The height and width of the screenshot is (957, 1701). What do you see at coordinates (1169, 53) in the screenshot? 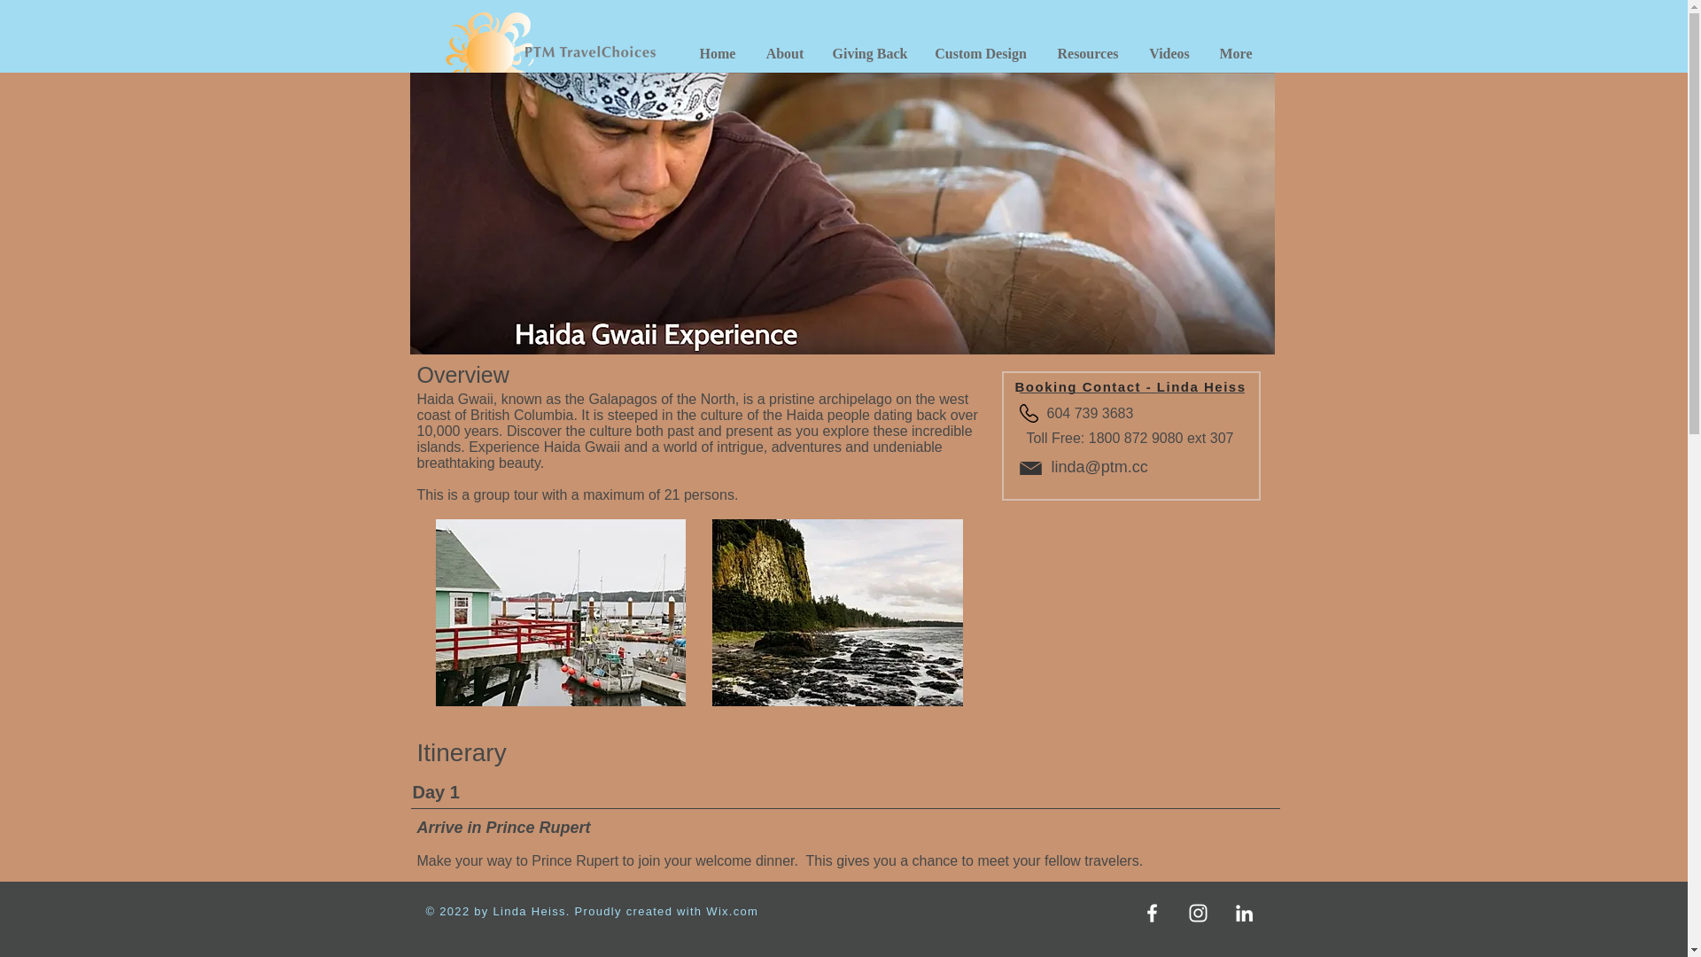
I see `Videos` at bounding box center [1169, 53].